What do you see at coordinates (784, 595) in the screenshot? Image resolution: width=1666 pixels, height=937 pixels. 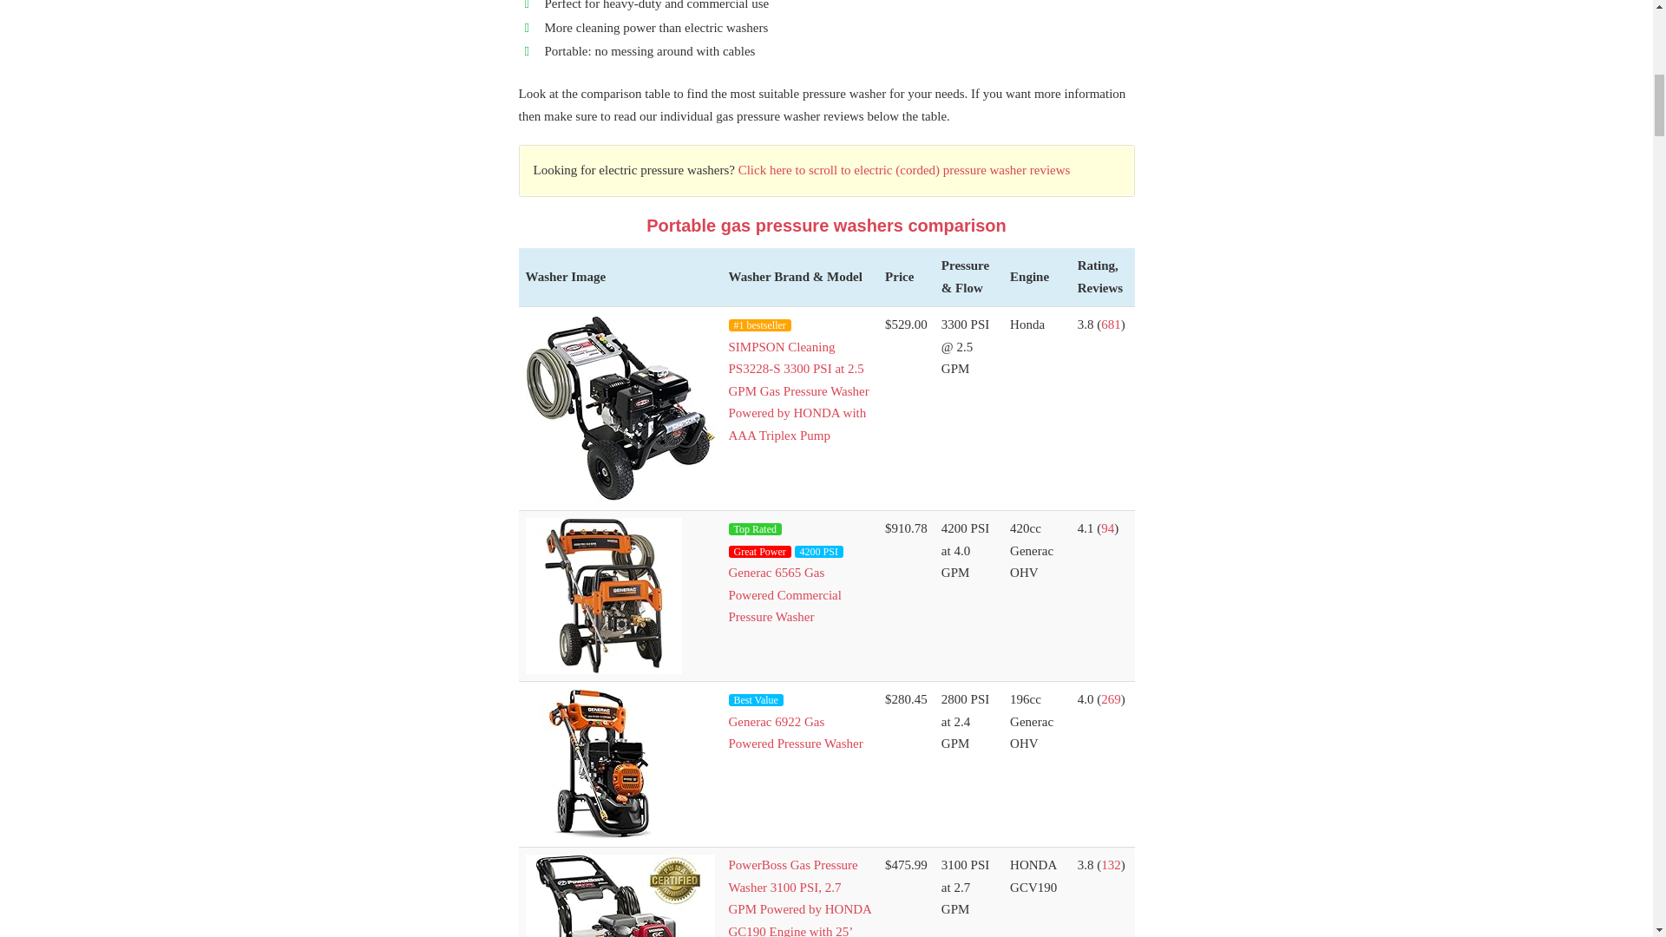 I see `Generac 6565 Gas Powered Commercial Pressure Washer` at bounding box center [784, 595].